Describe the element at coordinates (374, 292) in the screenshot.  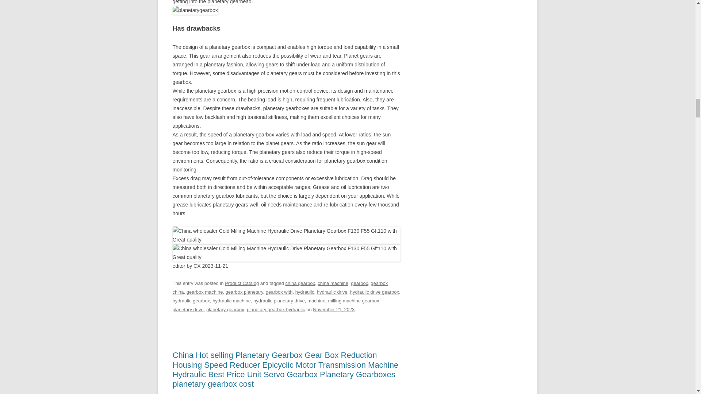
I see `hydraulic drive gearbox` at that location.